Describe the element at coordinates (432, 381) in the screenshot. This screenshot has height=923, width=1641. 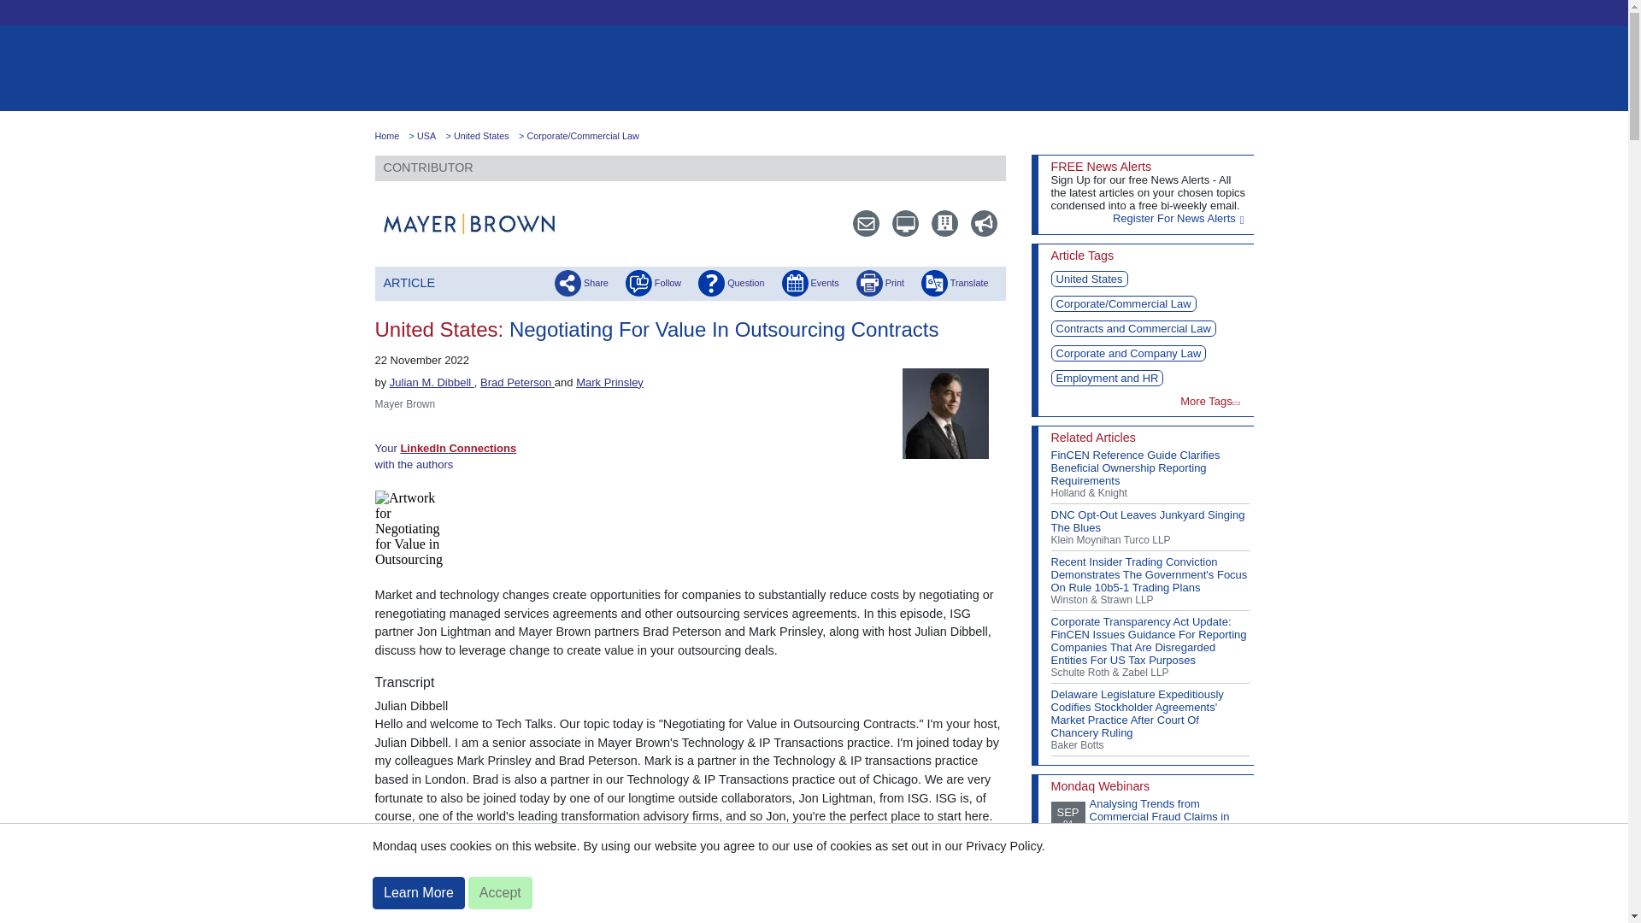
I see `View this authors biography on their website` at that location.